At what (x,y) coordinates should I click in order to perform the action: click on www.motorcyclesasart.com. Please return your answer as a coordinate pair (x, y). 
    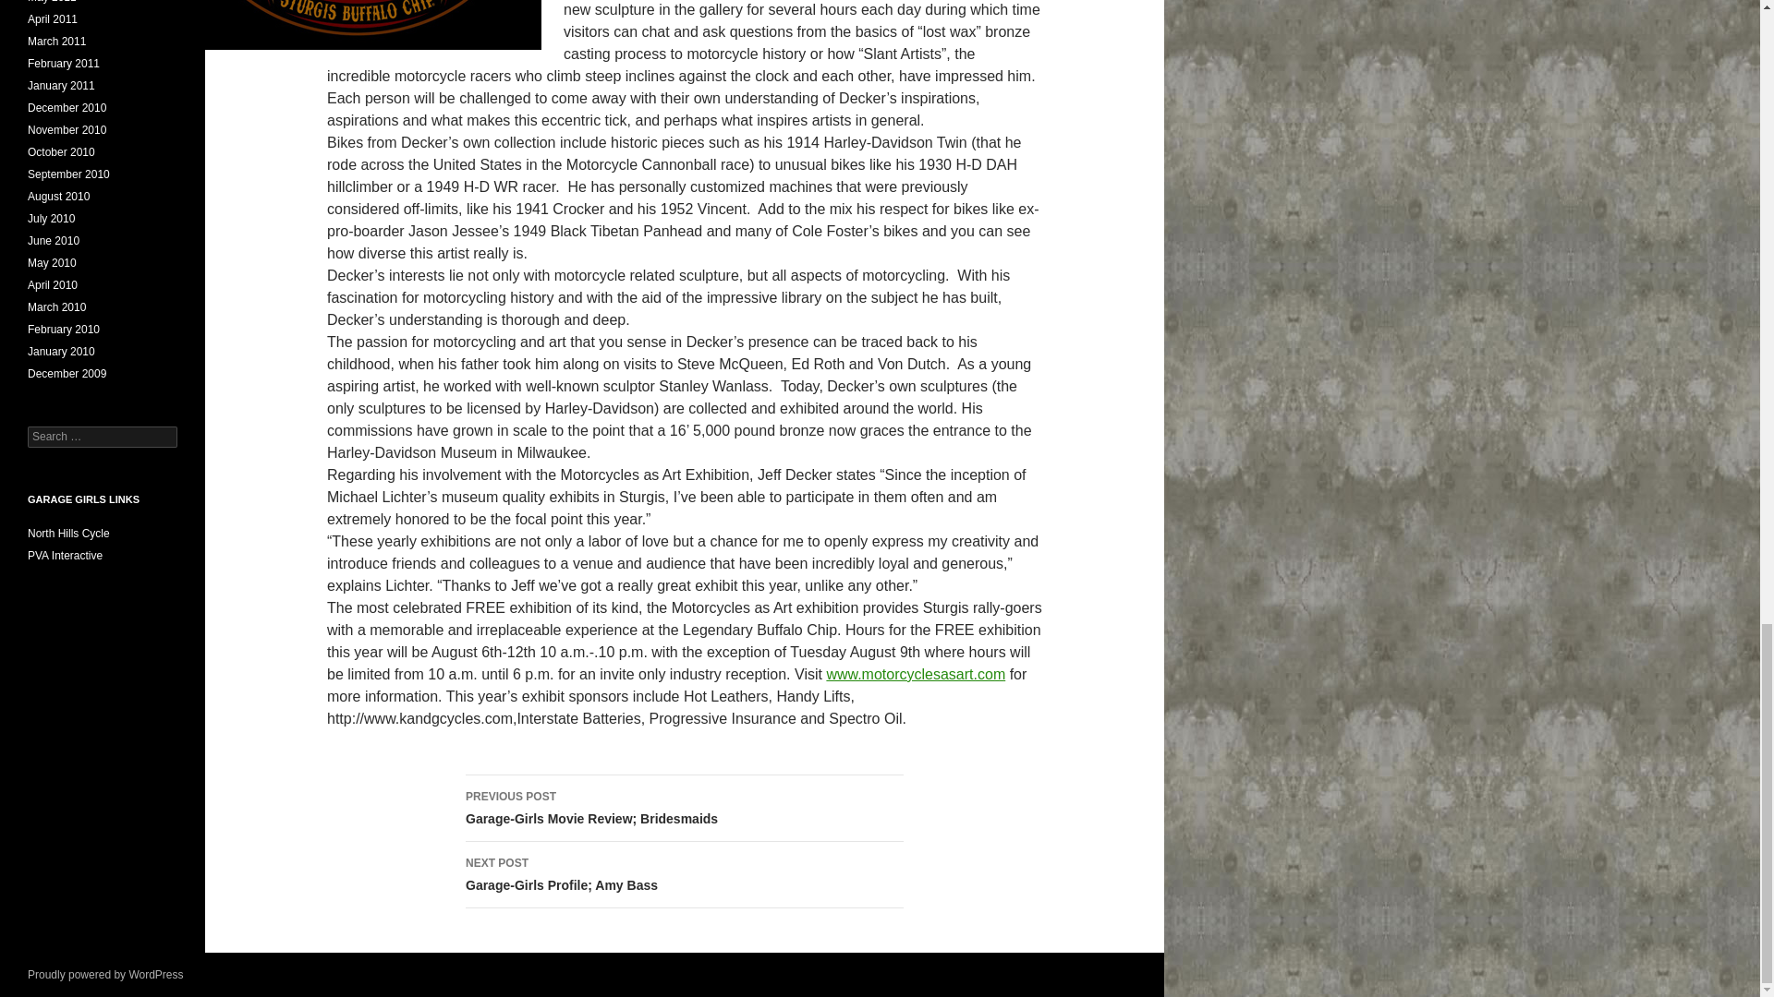
    Looking at the image, I should click on (916, 674).